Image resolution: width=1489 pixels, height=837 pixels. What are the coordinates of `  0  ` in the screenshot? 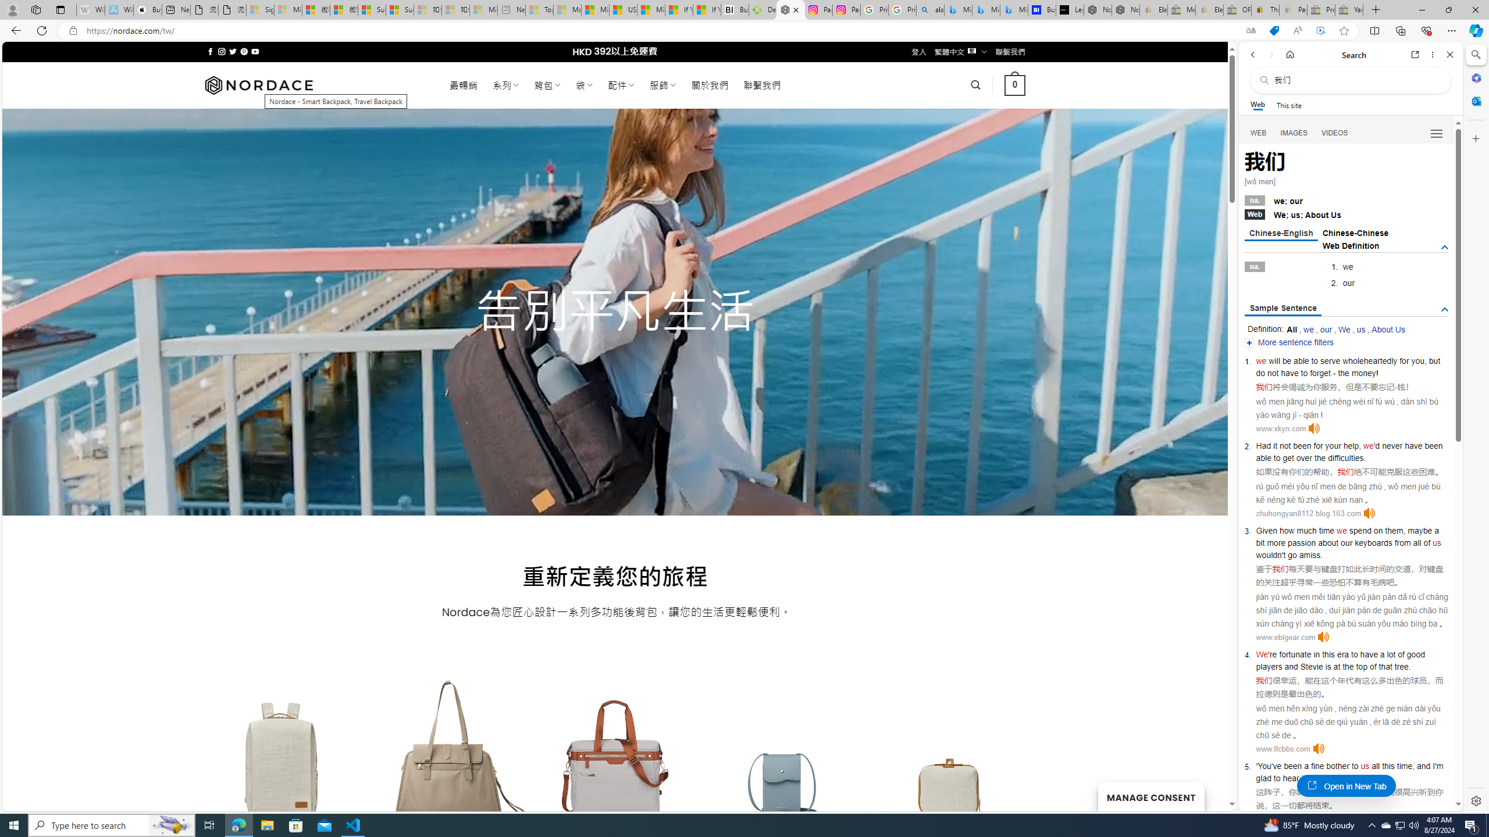 It's located at (1016, 85).